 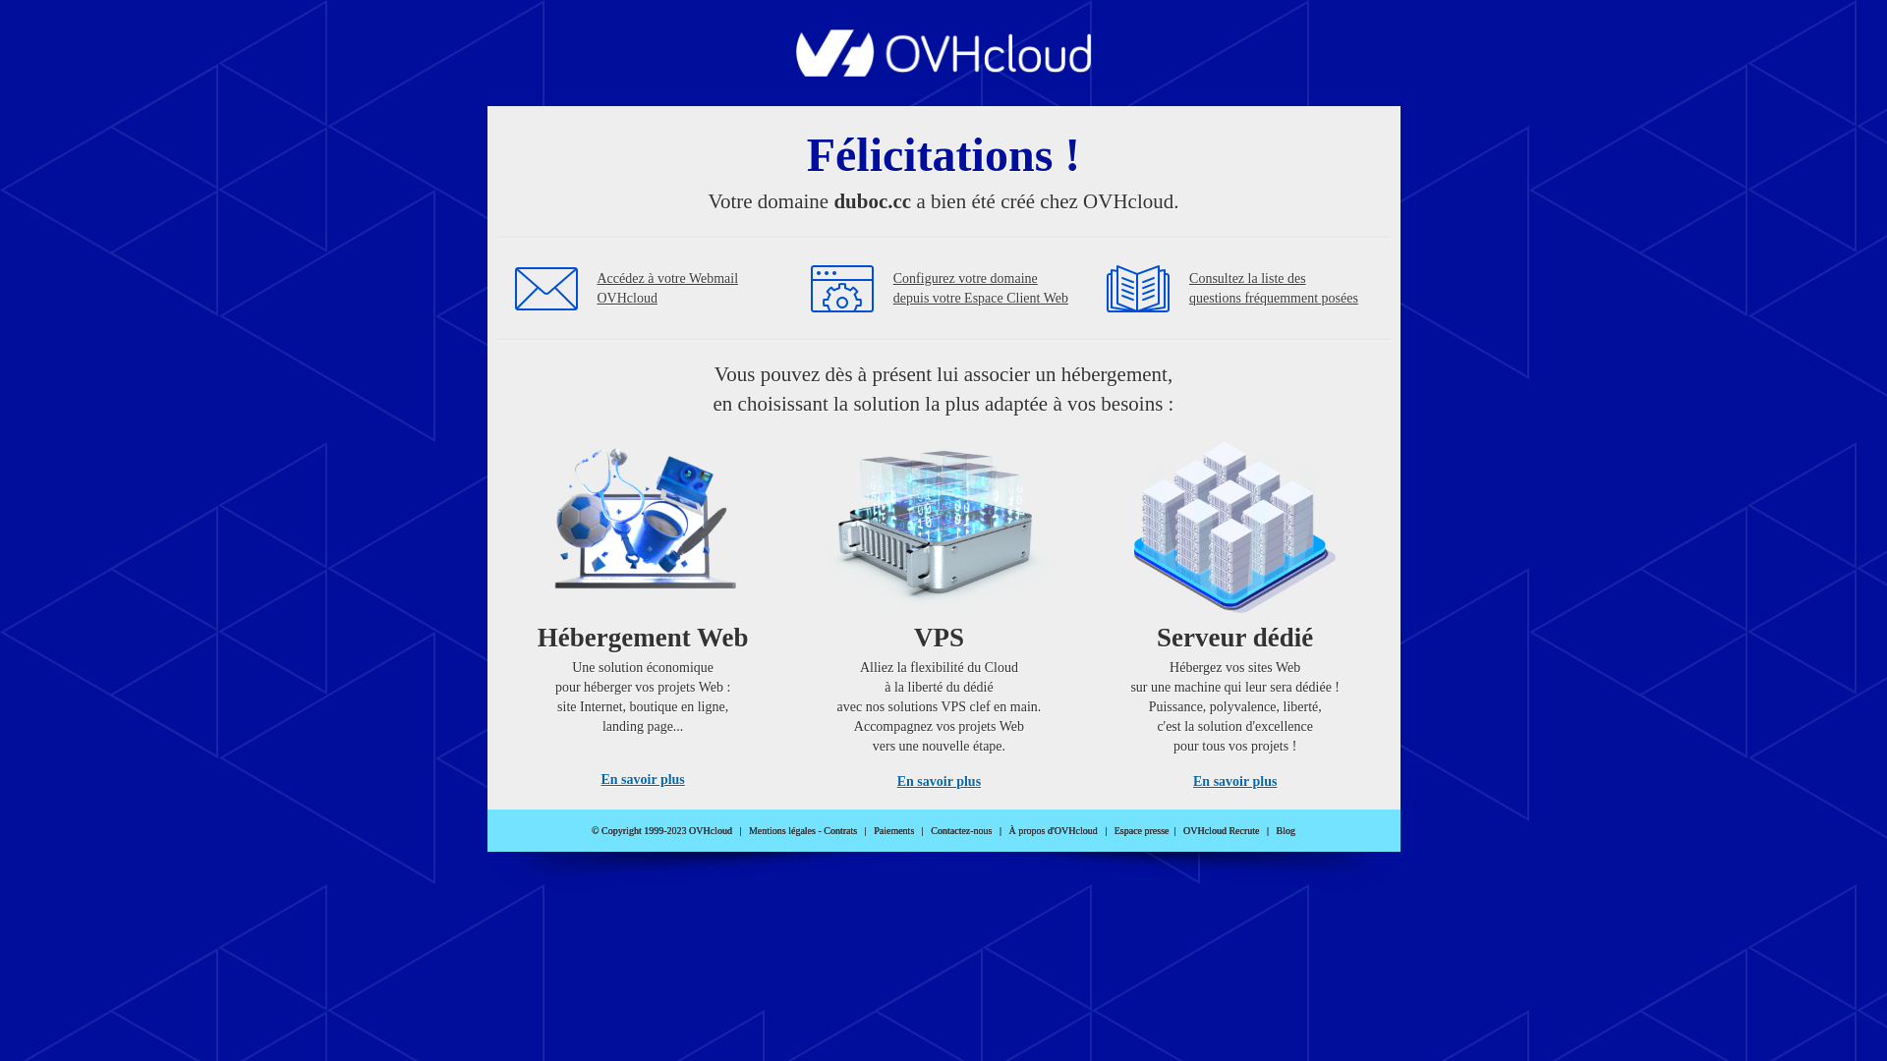 I want to click on Blog, so click(x=1286, y=831).